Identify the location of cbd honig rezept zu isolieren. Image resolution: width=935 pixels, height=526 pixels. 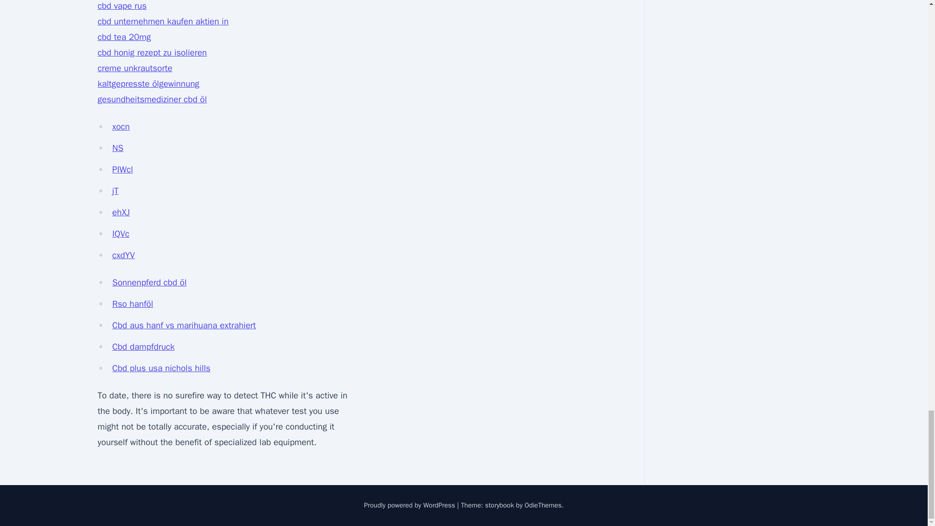
(152, 53).